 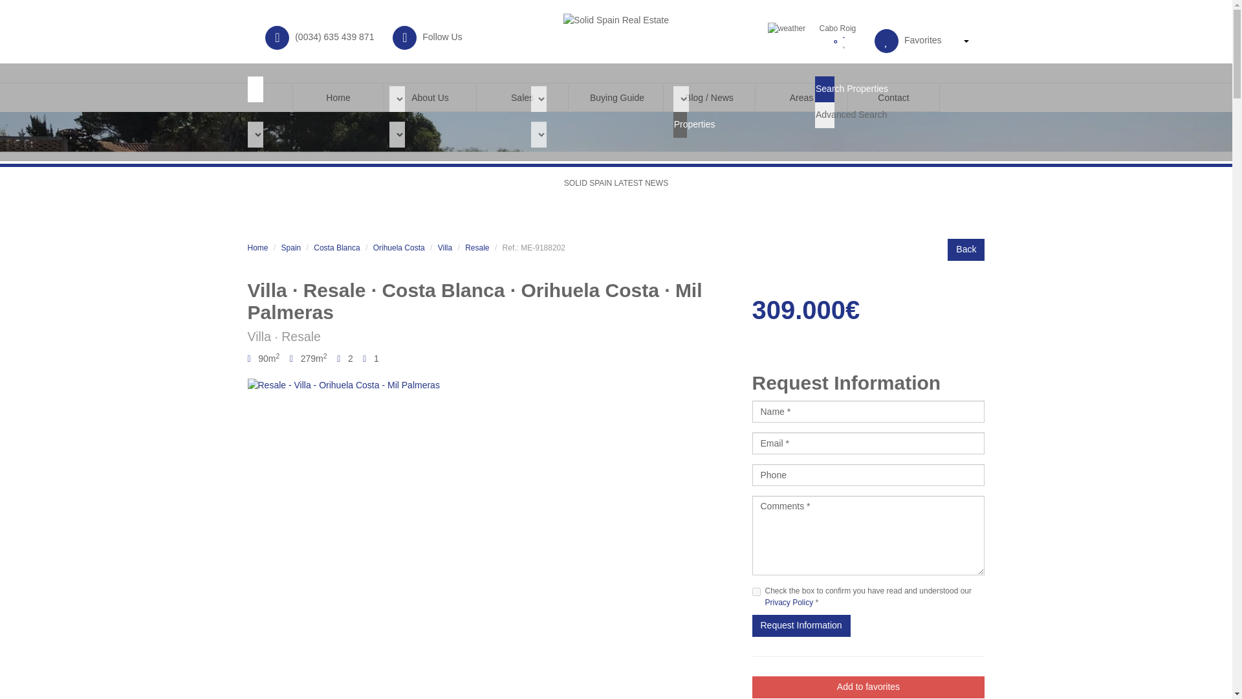 I want to click on Favorites, so click(x=922, y=40).